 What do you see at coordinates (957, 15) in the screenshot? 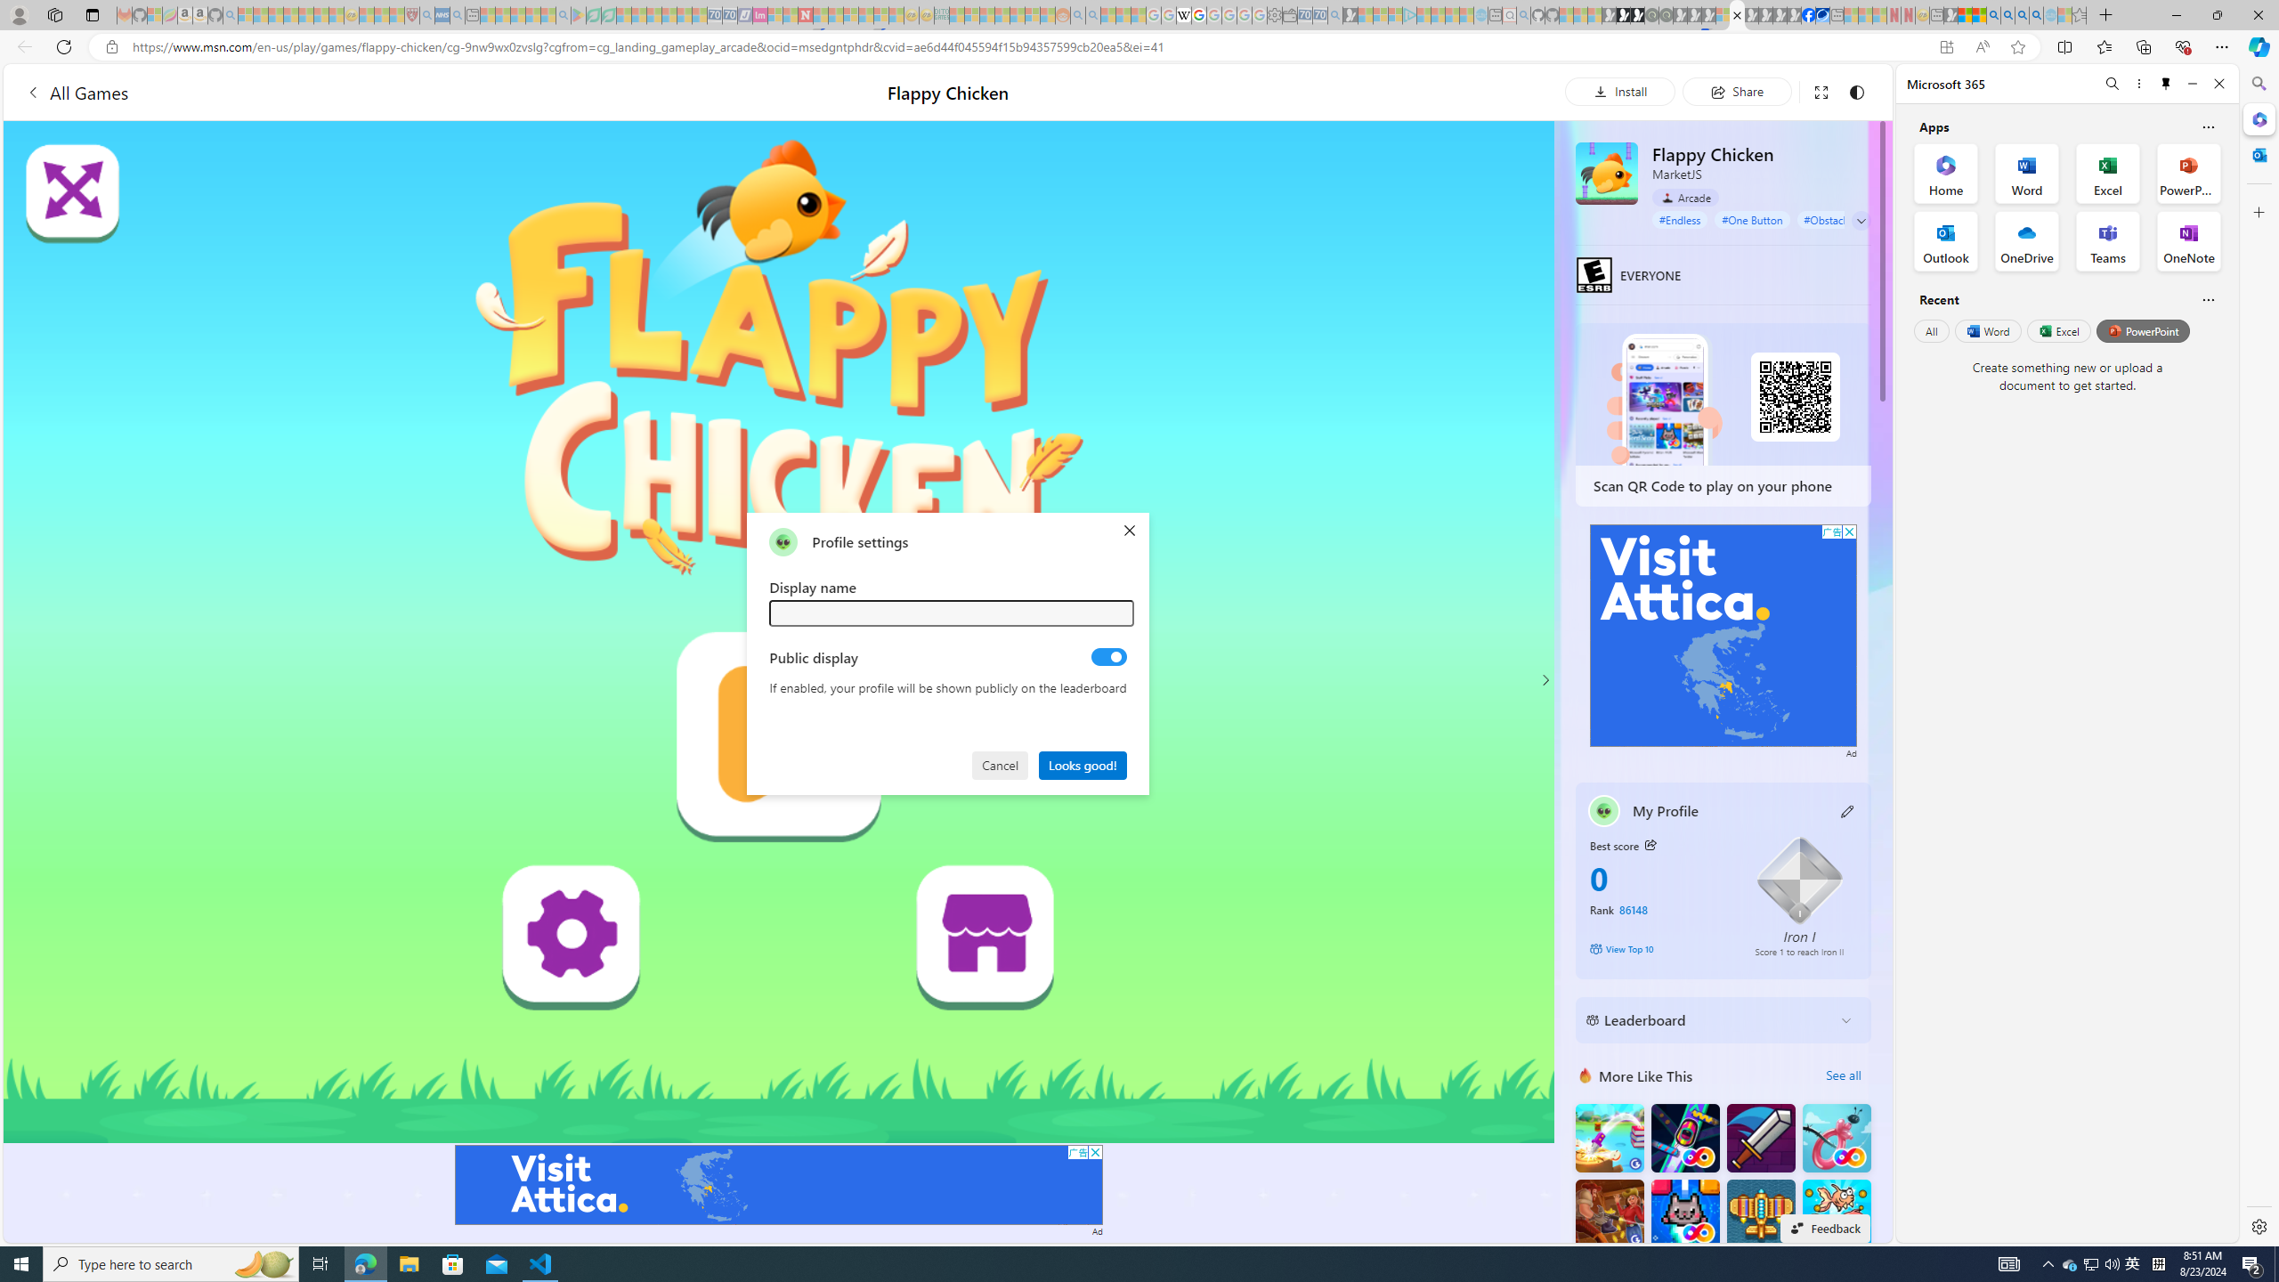
I see `MSNBC - MSN - Sleeping` at bounding box center [957, 15].